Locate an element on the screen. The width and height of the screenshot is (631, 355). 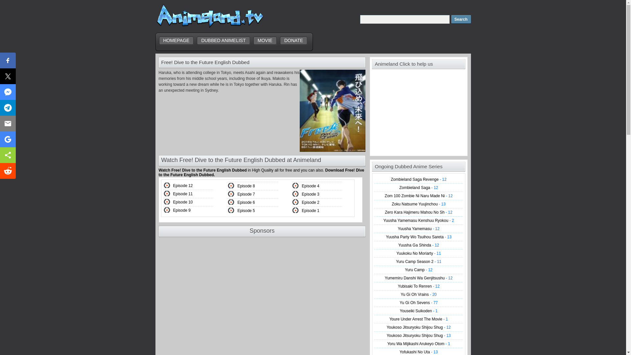
Zoku Natsume Yuujinchou is located at coordinates (419, 204).